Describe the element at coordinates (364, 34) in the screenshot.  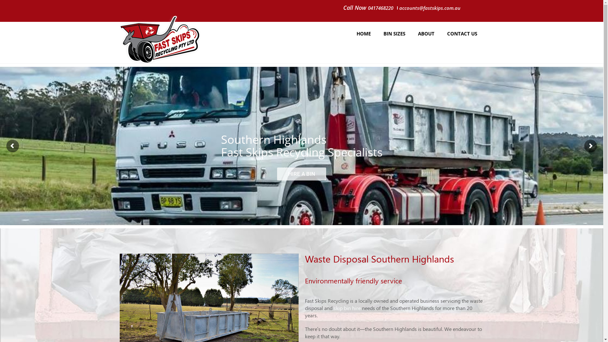
I see `HOME` at that location.